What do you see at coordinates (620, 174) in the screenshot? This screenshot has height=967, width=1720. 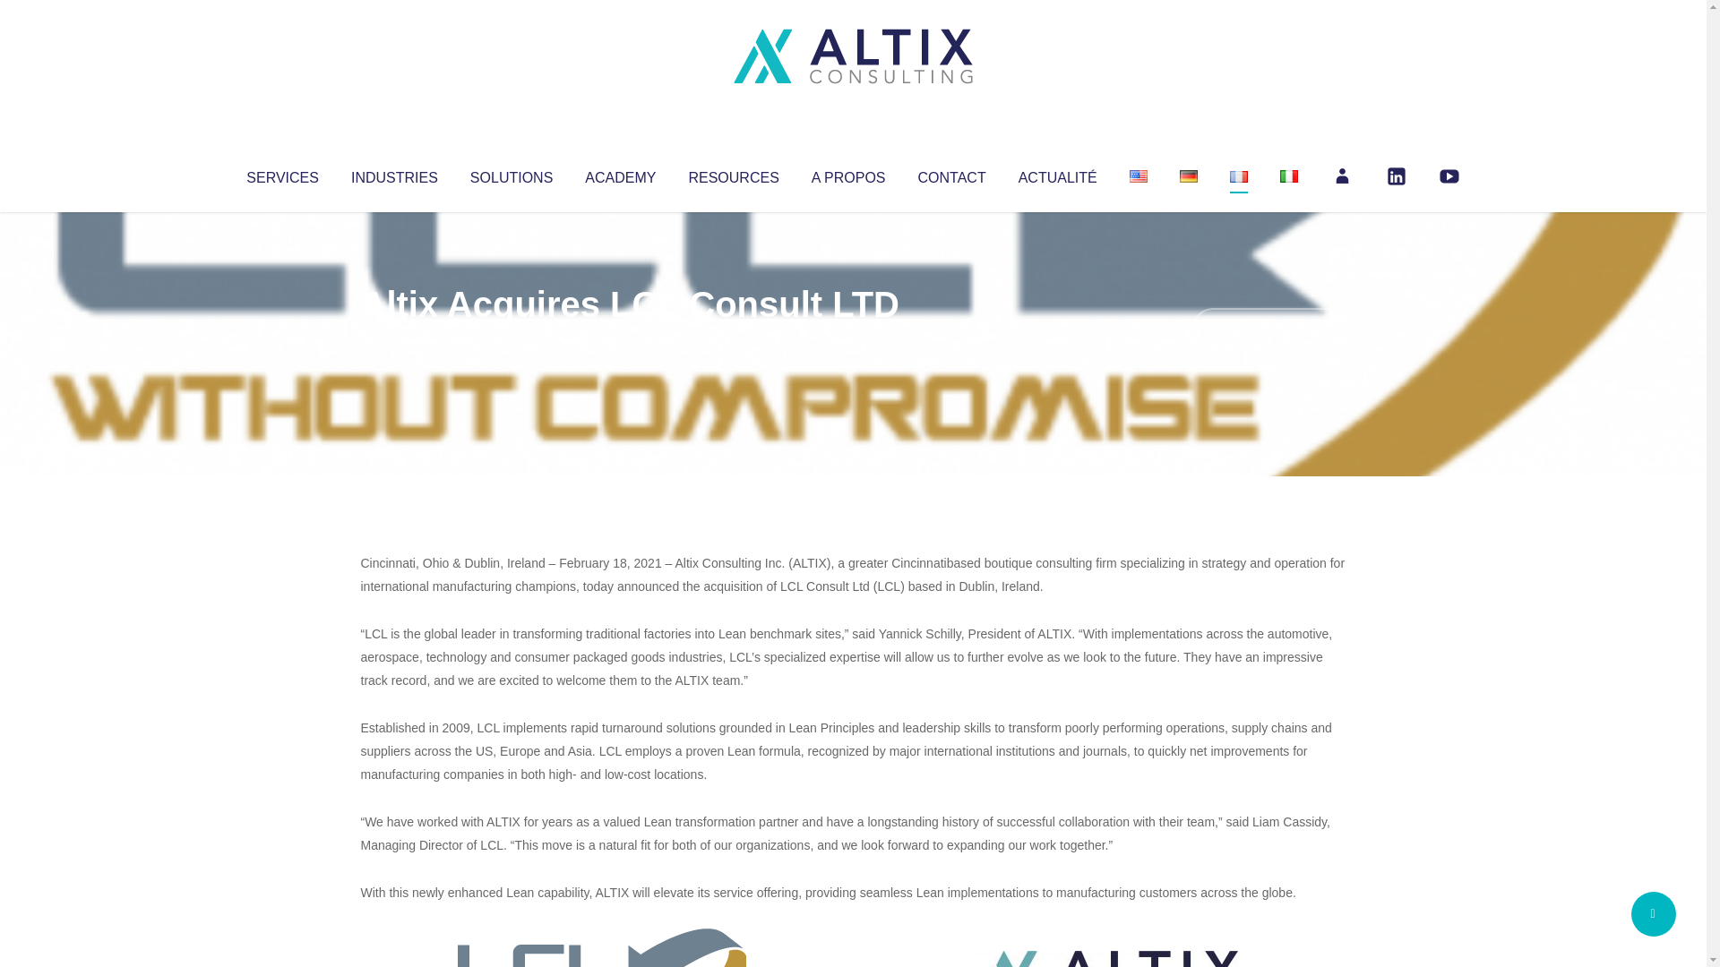 I see `ACADEMY` at bounding box center [620, 174].